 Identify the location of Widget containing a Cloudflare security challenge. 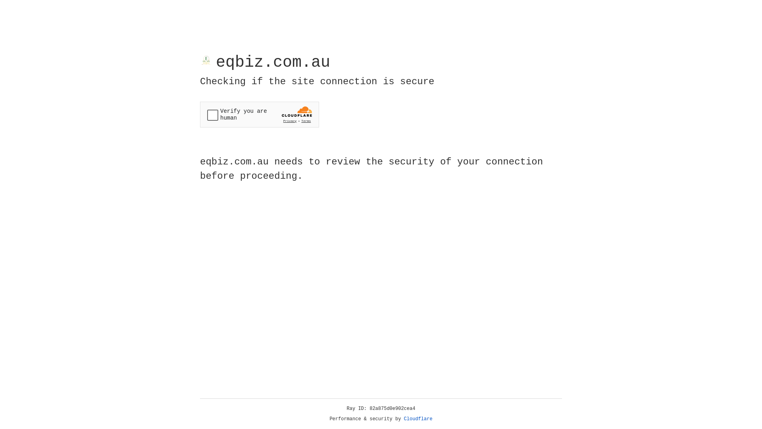
(260, 114).